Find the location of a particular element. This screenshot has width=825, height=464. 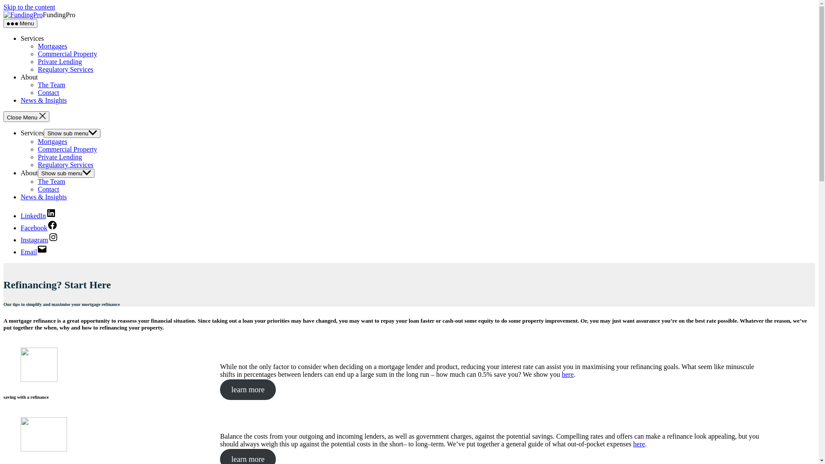

Regulatory Services is located at coordinates (67, 165).